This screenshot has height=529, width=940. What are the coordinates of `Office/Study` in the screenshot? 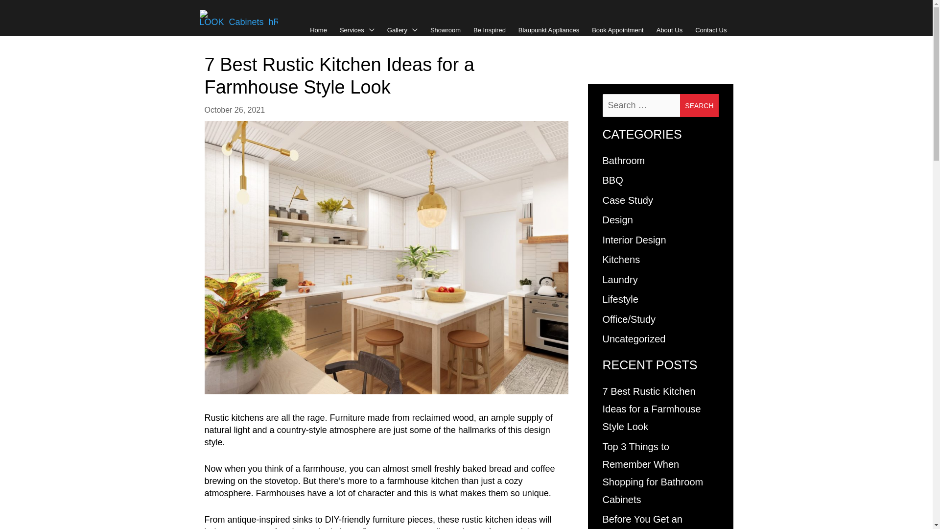 It's located at (629, 319).